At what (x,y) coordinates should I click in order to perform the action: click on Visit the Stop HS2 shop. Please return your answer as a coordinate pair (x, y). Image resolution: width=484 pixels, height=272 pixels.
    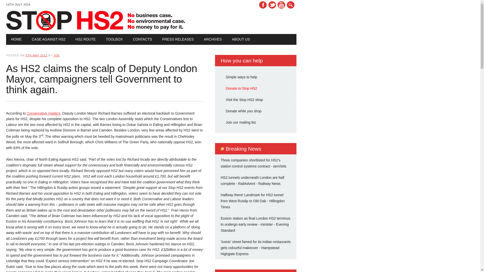
    Looking at the image, I should click on (244, 99).